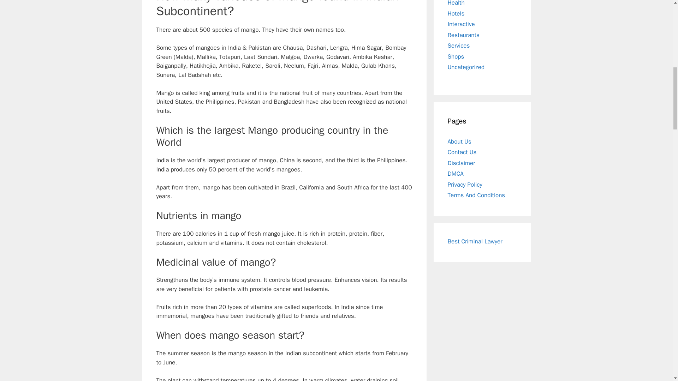 This screenshot has width=678, height=381. What do you see at coordinates (456, 13) in the screenshot?
I see `Hotels` at bounding box center [456, 13].